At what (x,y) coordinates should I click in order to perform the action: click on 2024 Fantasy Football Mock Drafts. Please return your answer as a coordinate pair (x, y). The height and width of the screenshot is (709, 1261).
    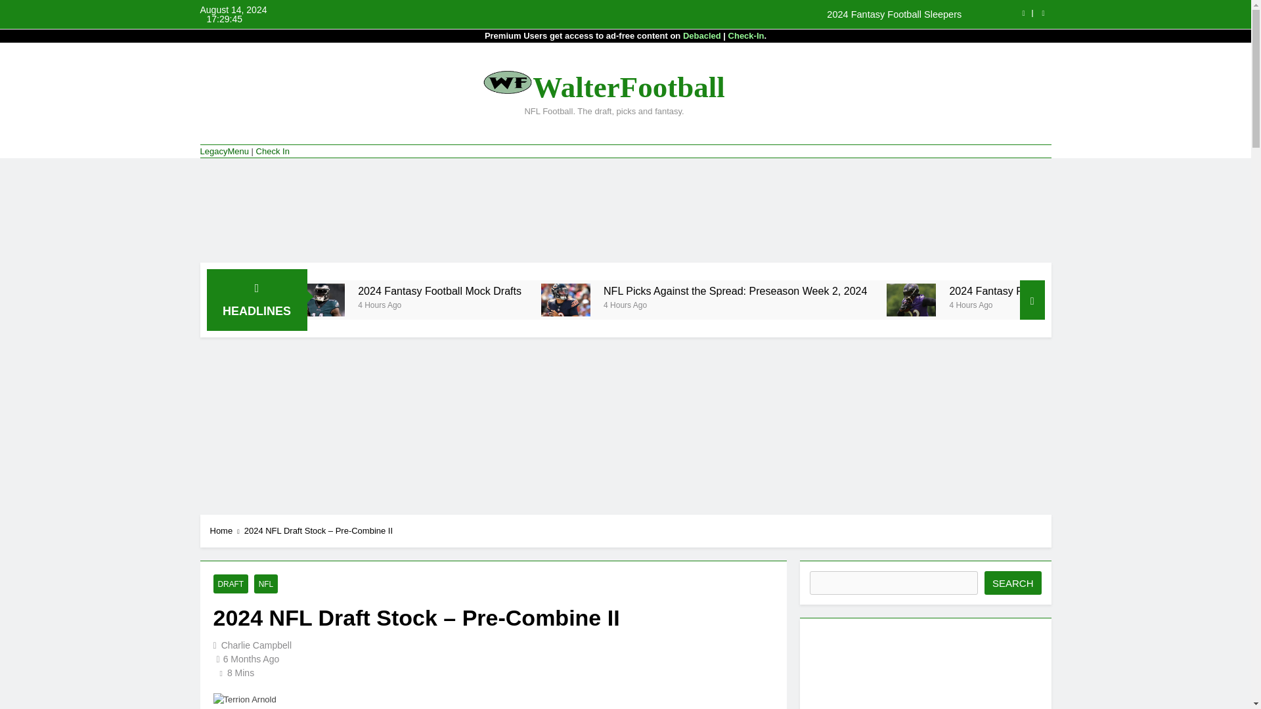
    Looking at the image, I should click on (432, 299).